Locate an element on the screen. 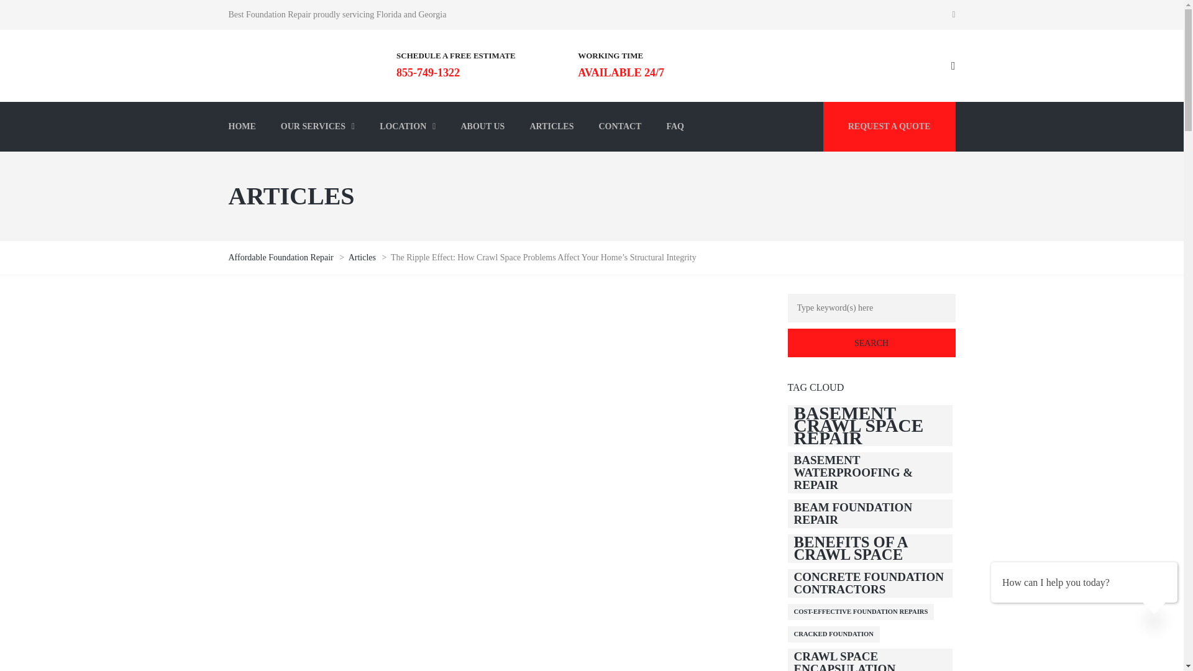  855-749-1322 is located at coordinates (427, 72).